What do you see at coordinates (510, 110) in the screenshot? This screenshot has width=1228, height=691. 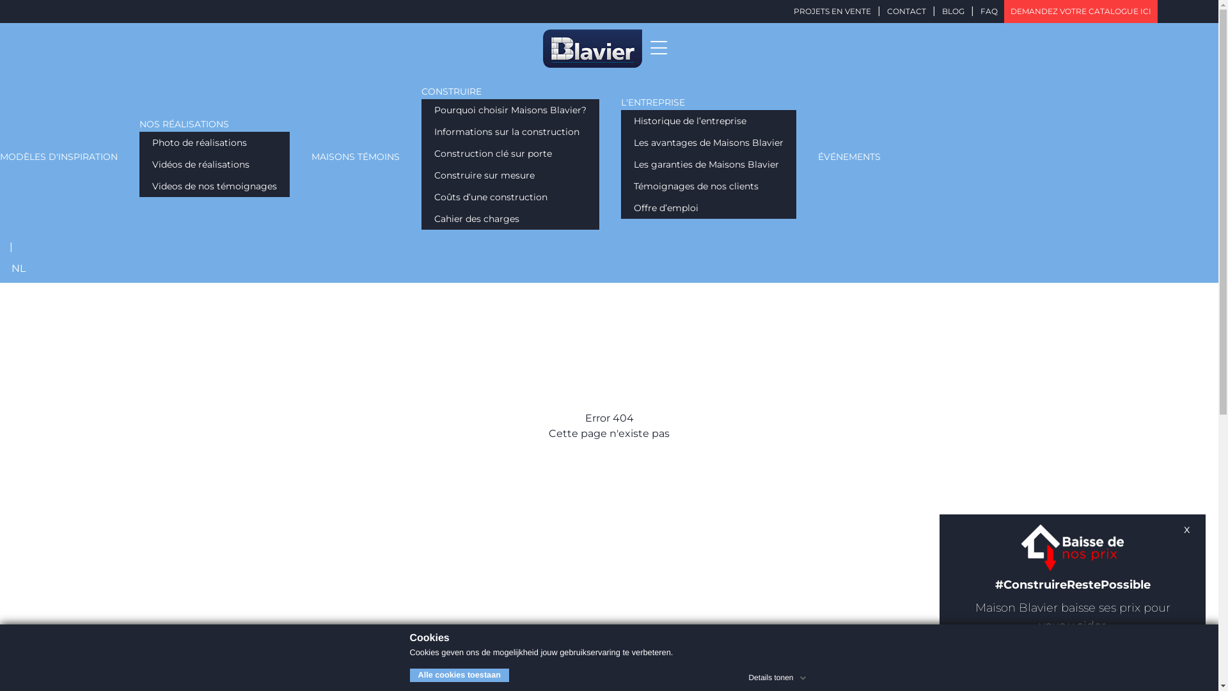 I see `Pourquoi choisir Maisons Blavier?` at bounding box center [510, 110].